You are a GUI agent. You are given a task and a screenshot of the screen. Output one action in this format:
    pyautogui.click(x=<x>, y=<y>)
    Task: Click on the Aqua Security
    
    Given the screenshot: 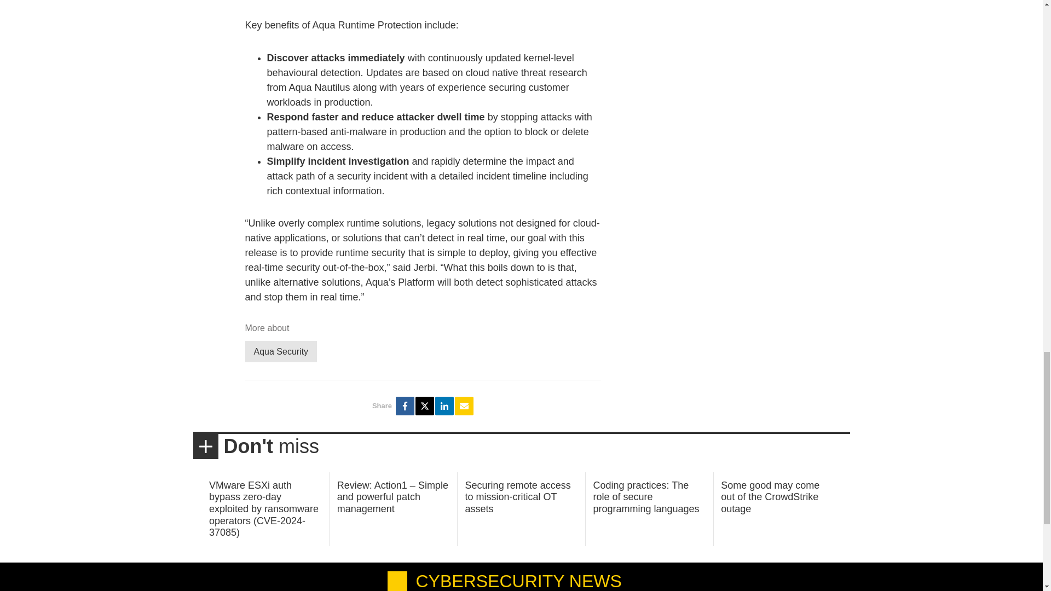 What is the action you would take?
    pyautogui.click(x=281, y=351)
    